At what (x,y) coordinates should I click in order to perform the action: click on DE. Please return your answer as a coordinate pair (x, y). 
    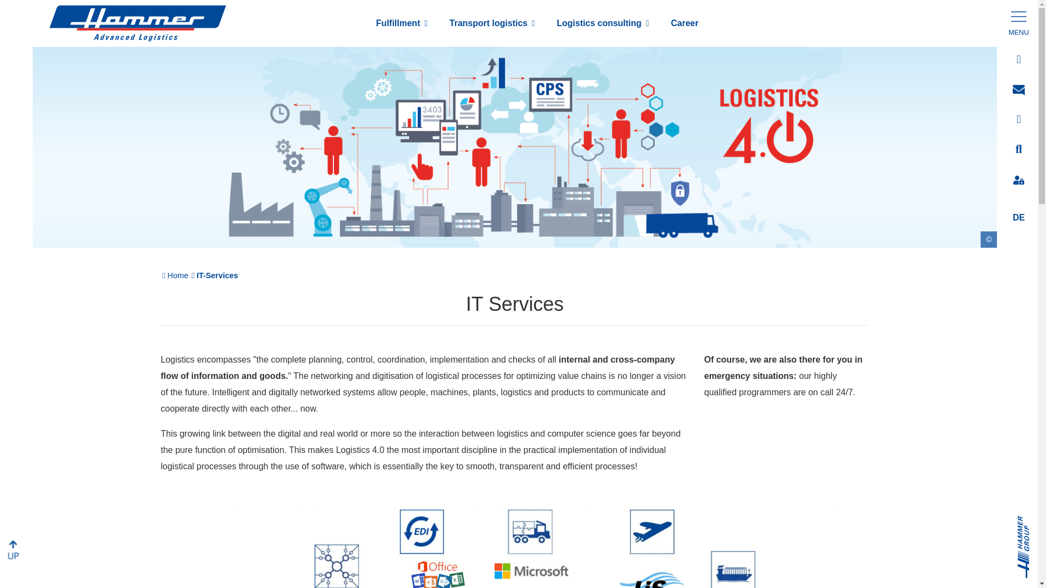
    Looking at the image, I should click on (1019, 218).